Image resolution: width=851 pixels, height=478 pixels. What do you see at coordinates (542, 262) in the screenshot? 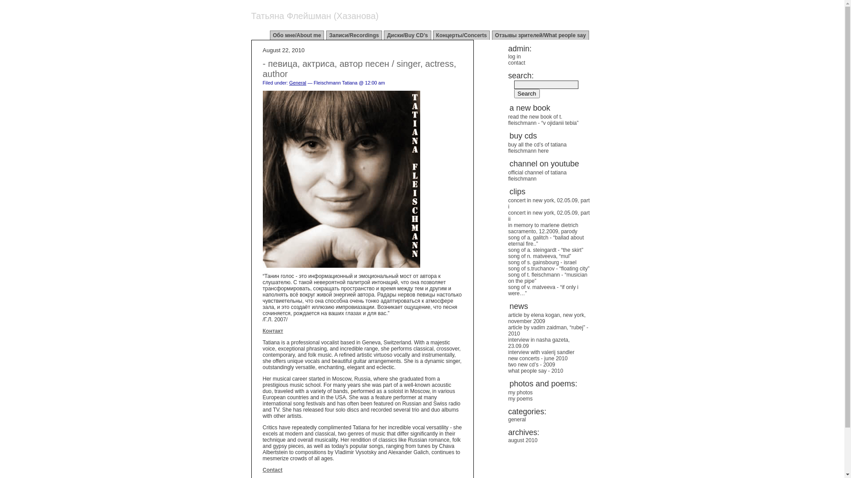
I see `song of s. gainsbourg - israel` at bounding box center [542, 262].